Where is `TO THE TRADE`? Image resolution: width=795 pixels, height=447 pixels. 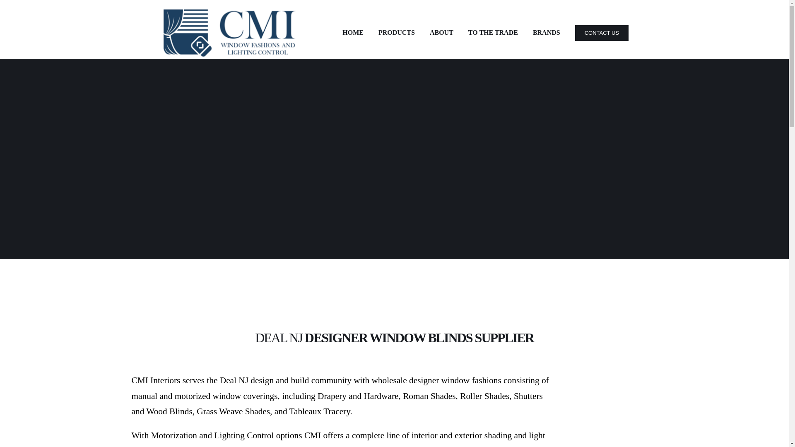
TO THE TRADE is located at coordinates (493, 33).